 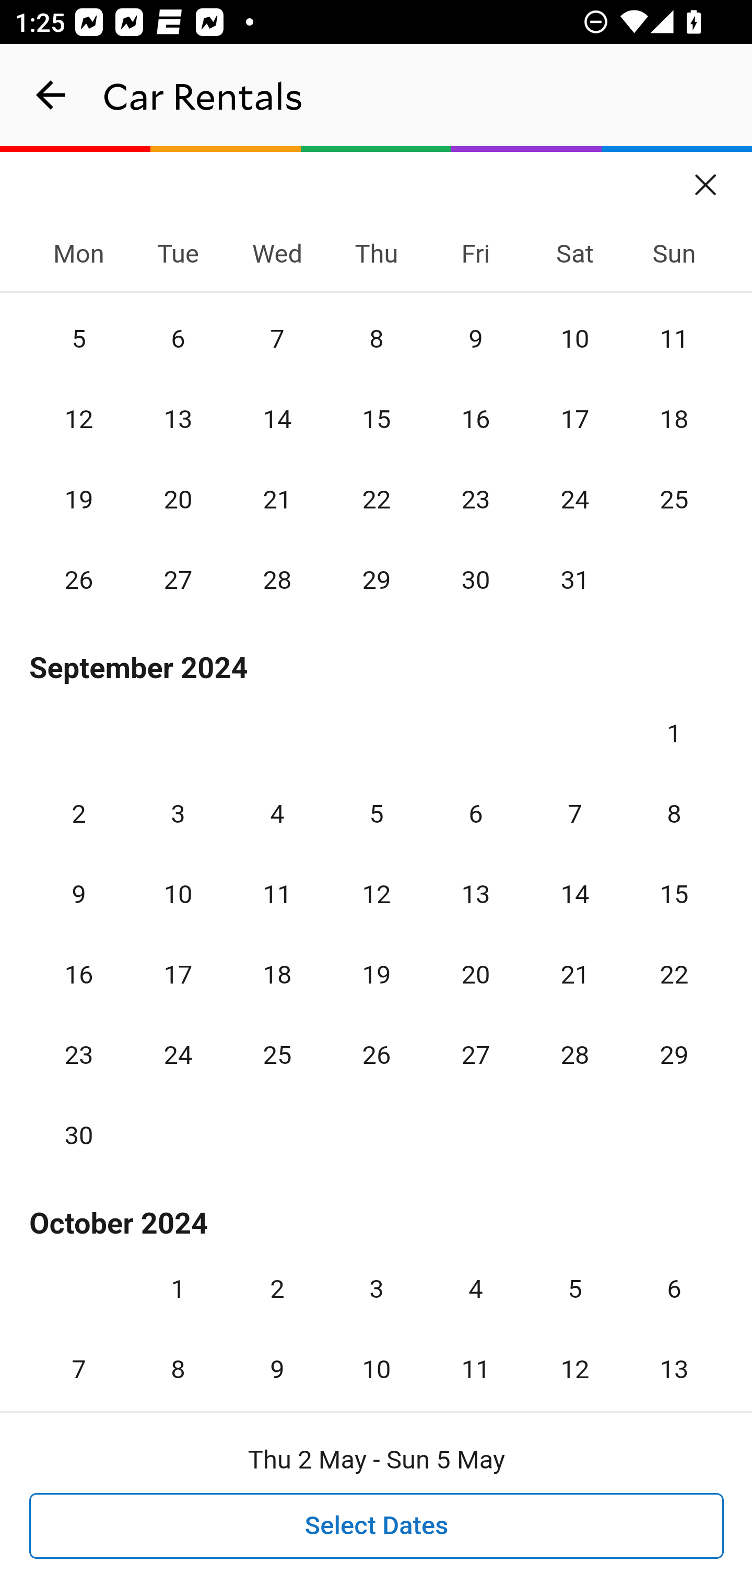 I want to click on 7 August 2024, so click(x=277, y=338).